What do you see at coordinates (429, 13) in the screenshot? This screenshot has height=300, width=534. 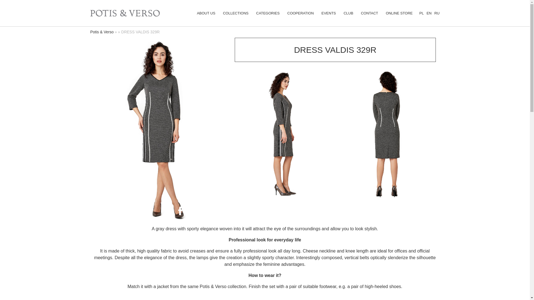 I see `EN` at bounding box center [429, 13].